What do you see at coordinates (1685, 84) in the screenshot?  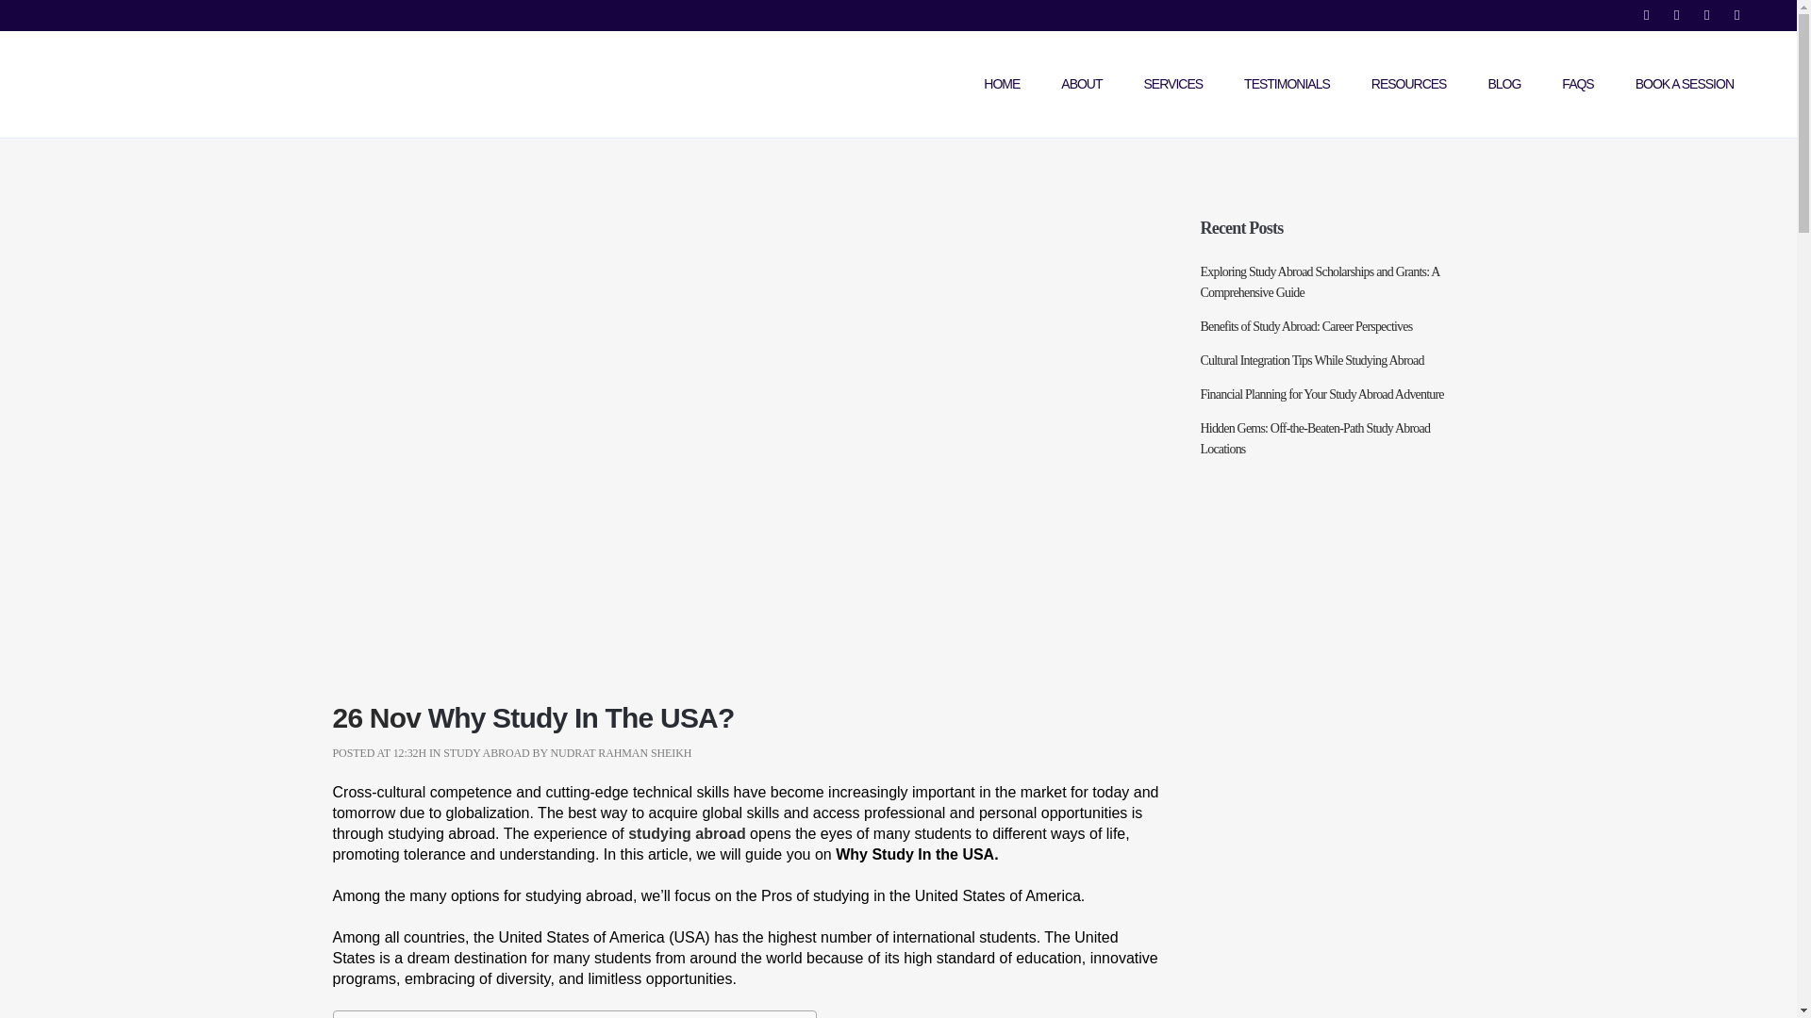 I see `BOOK A SESSION` at bounding box center [1685, 84].